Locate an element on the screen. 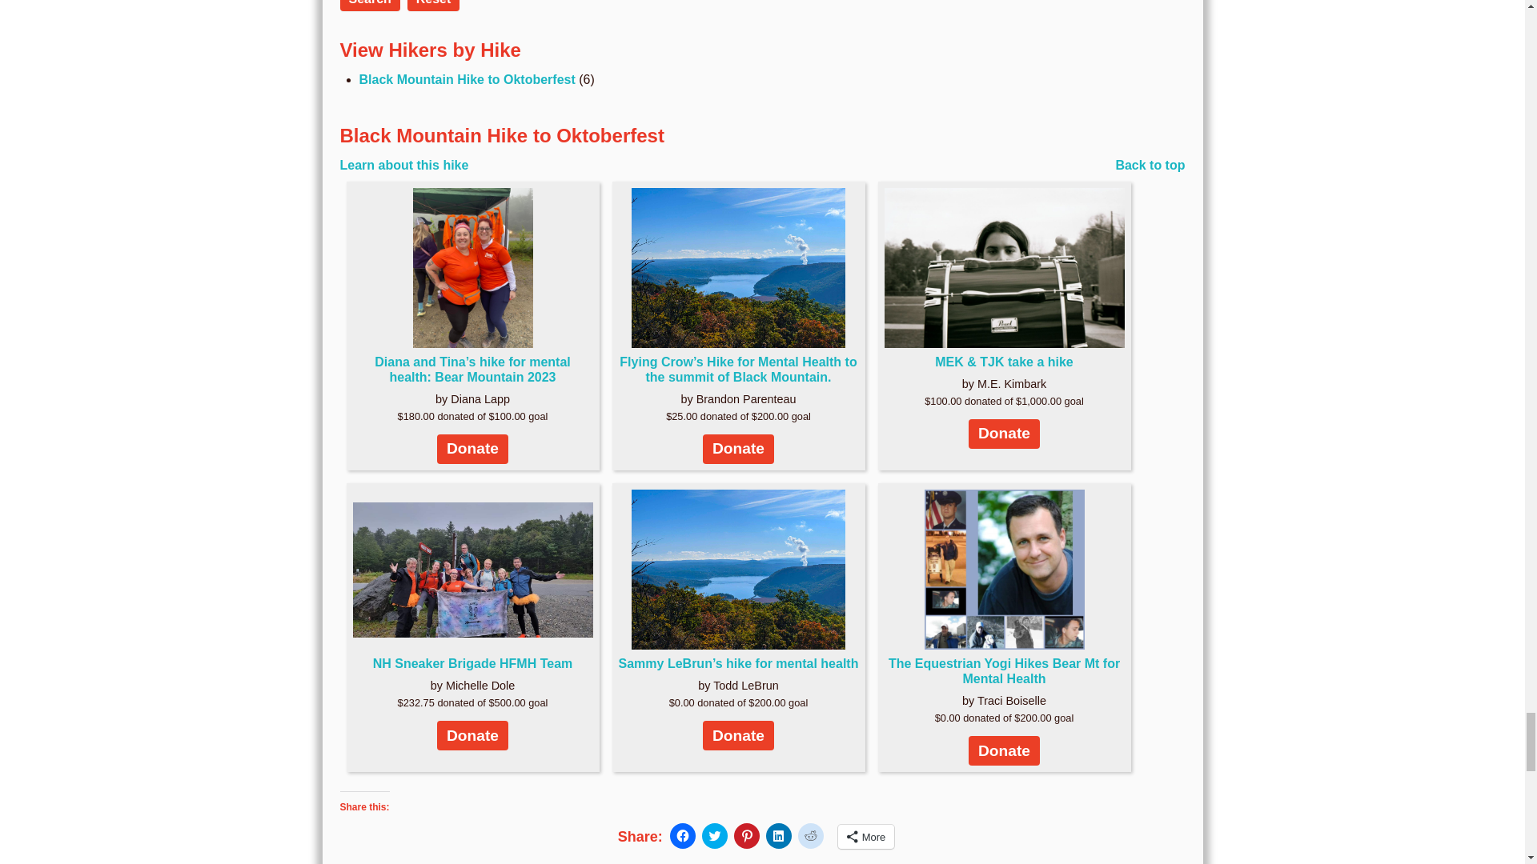 The height and width of the screenshot is (864, 1537). Reset is located at coordinates (433, 6).